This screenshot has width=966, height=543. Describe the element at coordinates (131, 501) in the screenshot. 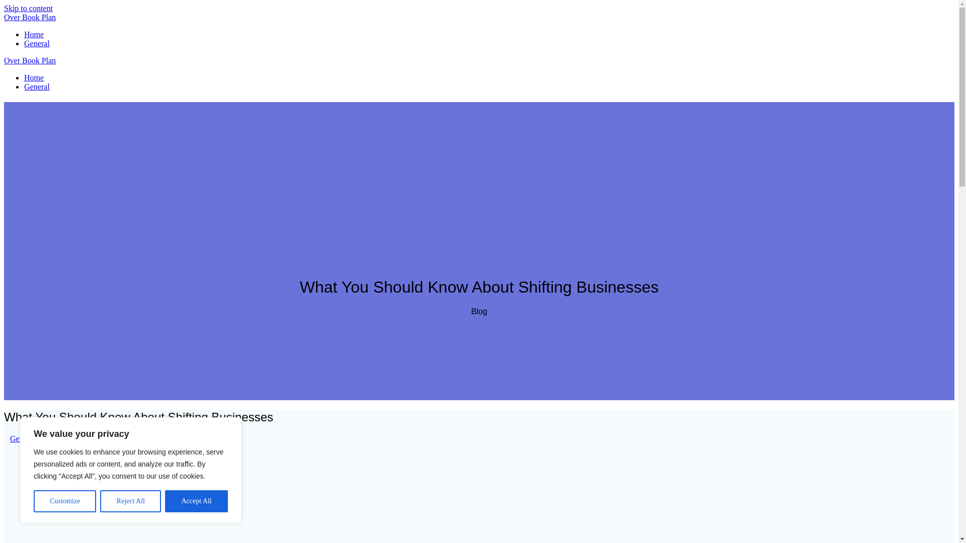

I see `Reject All` at that location.